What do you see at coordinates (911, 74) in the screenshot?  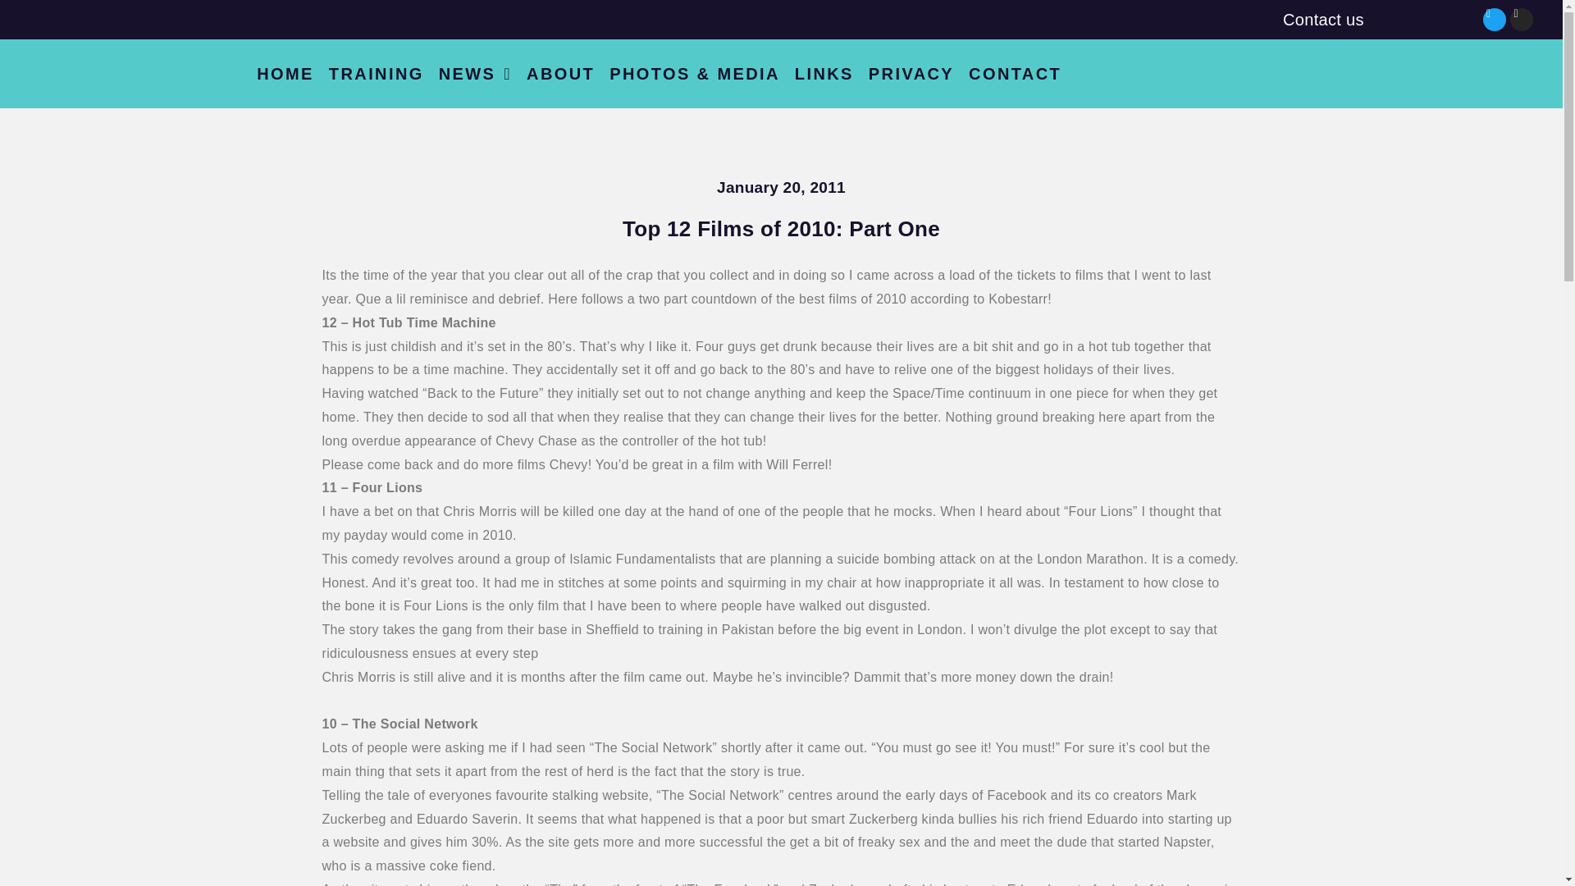 I see `PRIVACY` at bounding box center [911, 74].